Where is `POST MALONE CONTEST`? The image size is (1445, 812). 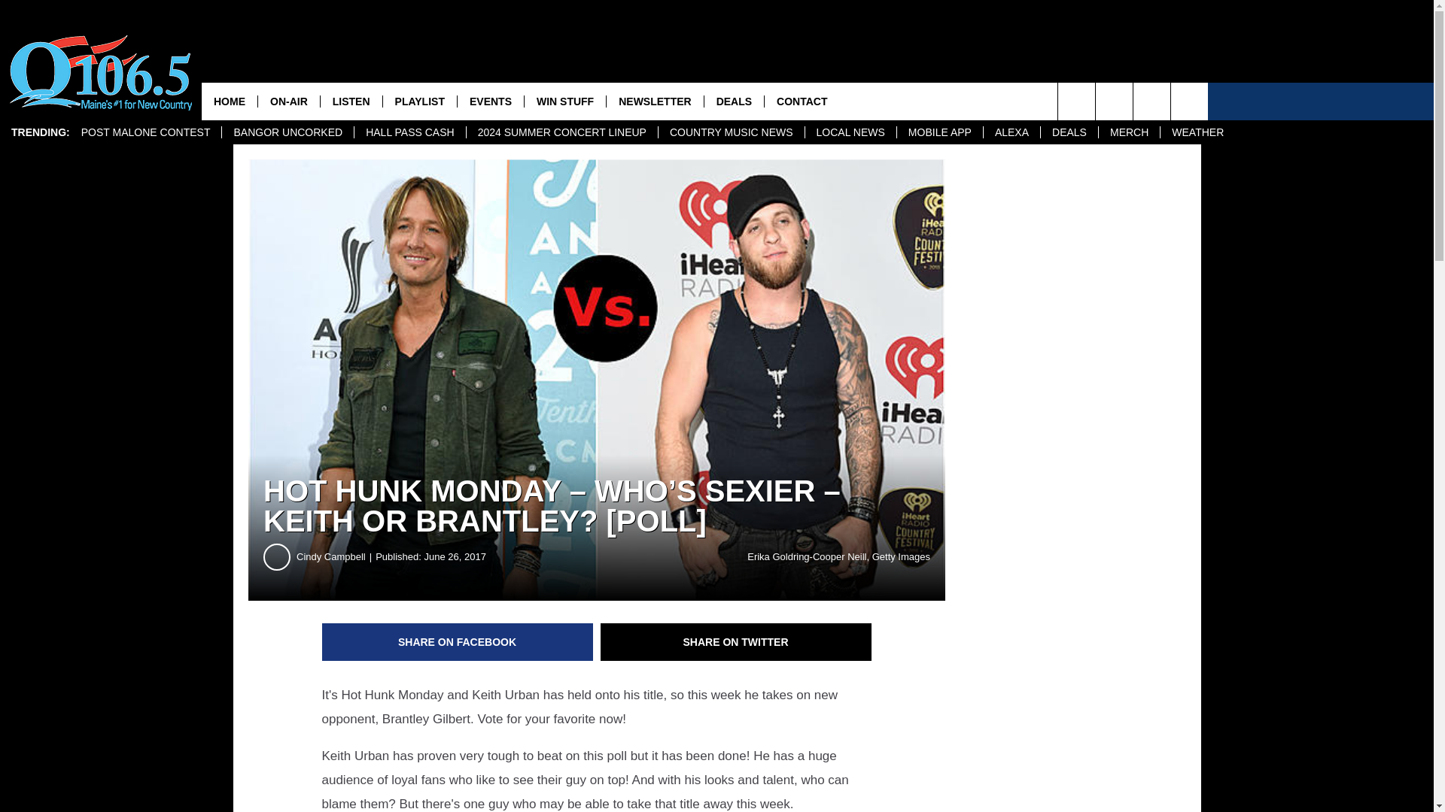 POST MALONE CONTEST is located at coordinates (146, 132).